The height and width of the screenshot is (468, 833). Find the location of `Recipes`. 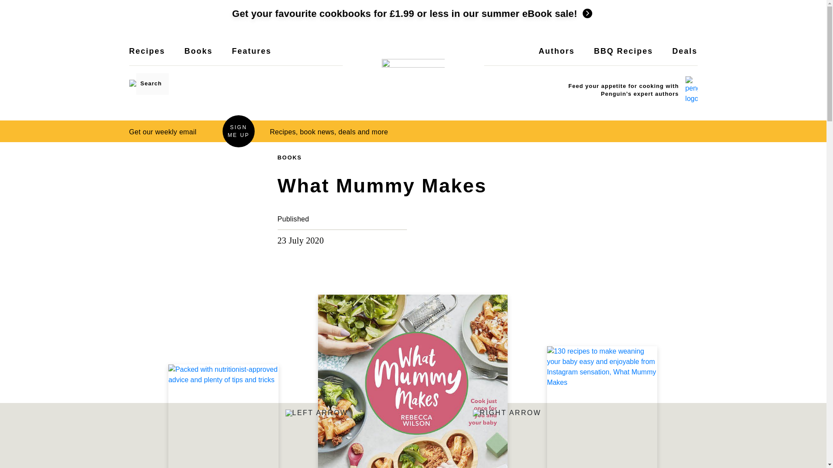

Recipes is located at coordinates (147, 56).